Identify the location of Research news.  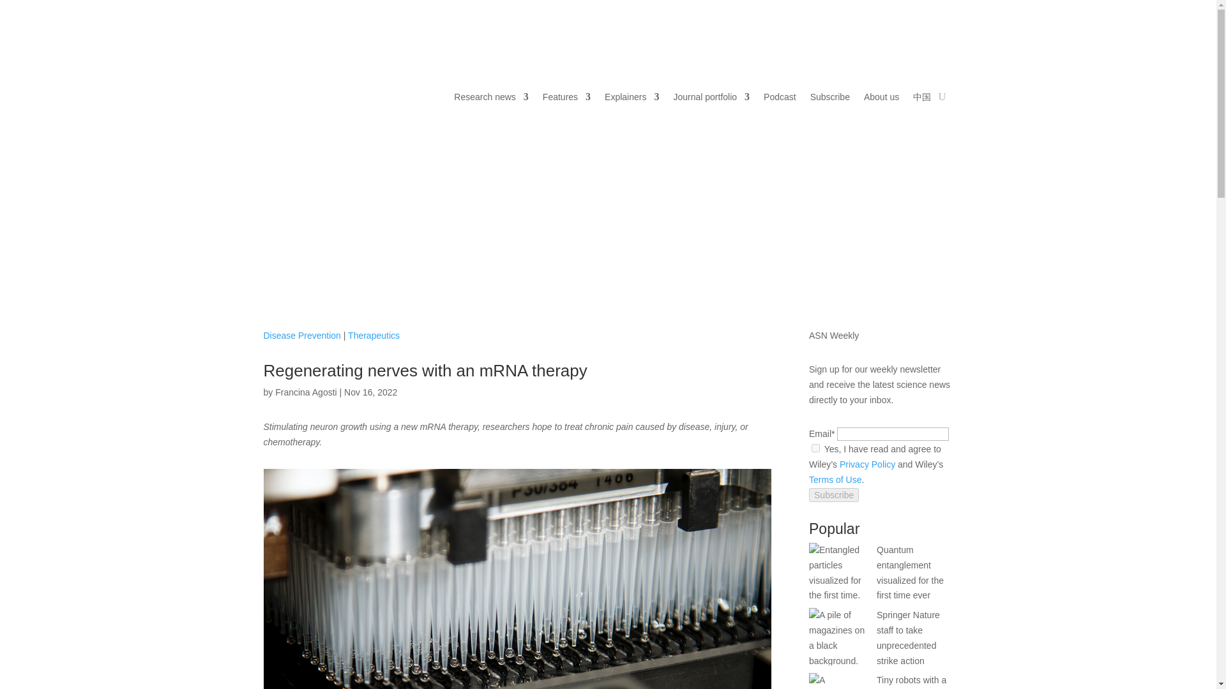
(490, 97).